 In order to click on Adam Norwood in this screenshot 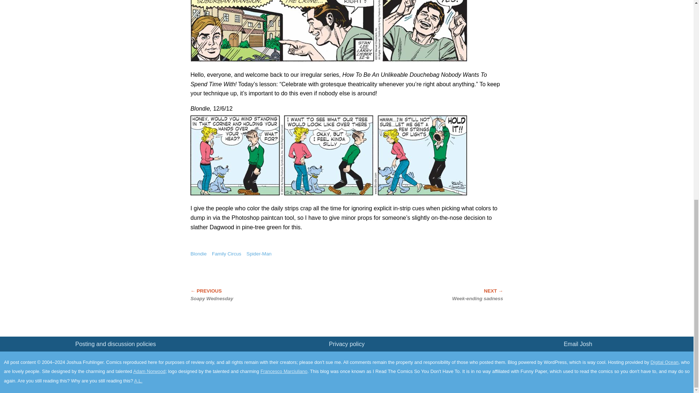, I will do `click(149, 371)`.